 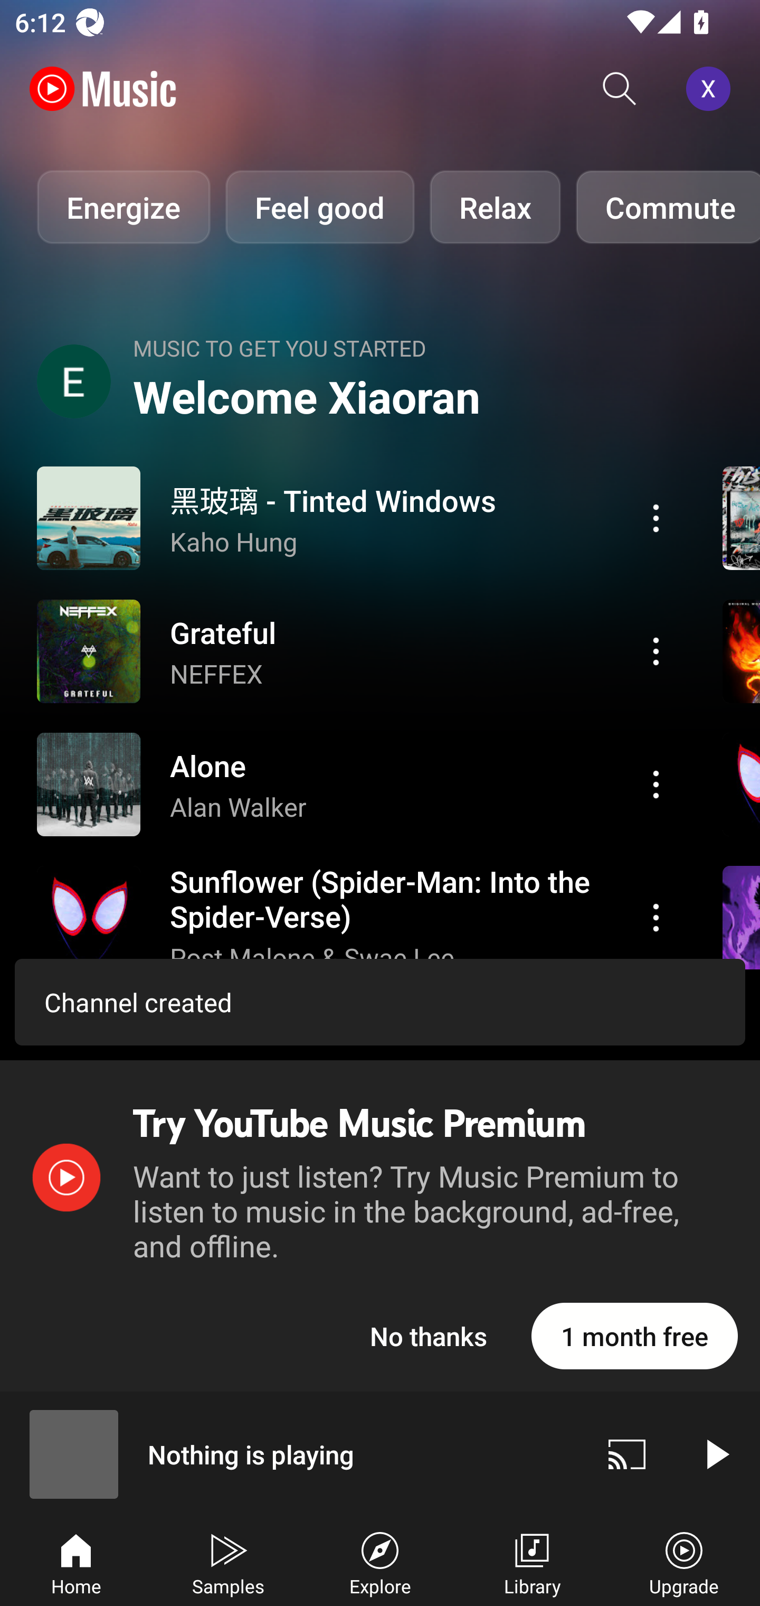 What do you see at coordinates (76, 1562) in the screenshot?
I see `Home` at bounding box center [76, 1562].